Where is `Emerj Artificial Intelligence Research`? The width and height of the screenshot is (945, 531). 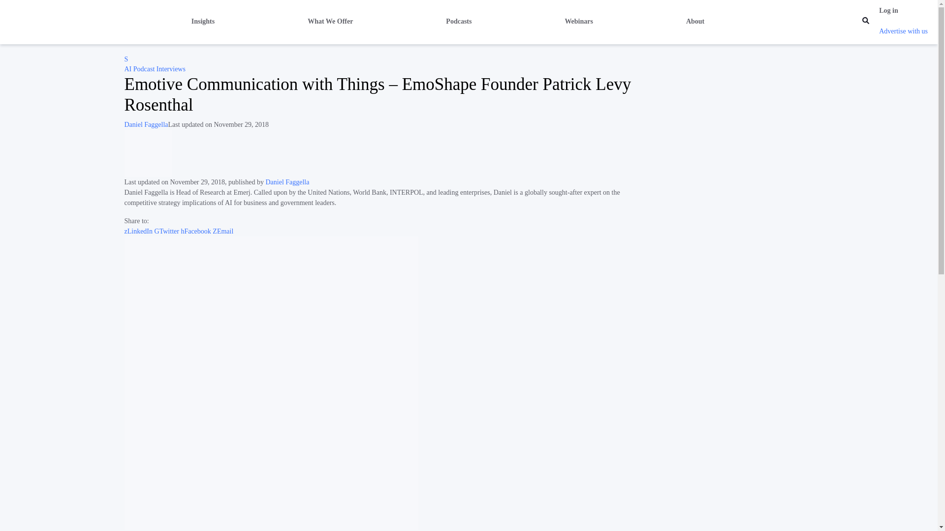
Emerj Artificial Intelligence Research is located at coordinates (126, 59).